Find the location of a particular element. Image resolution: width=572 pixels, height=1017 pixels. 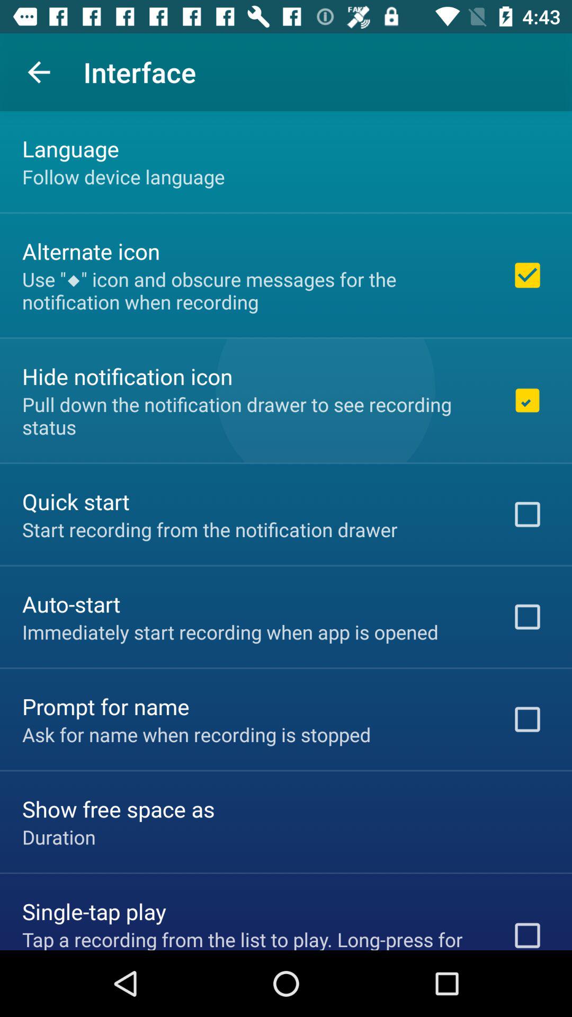

click on the square button at bottom right corner of the page is located at coordinates (527, 931).